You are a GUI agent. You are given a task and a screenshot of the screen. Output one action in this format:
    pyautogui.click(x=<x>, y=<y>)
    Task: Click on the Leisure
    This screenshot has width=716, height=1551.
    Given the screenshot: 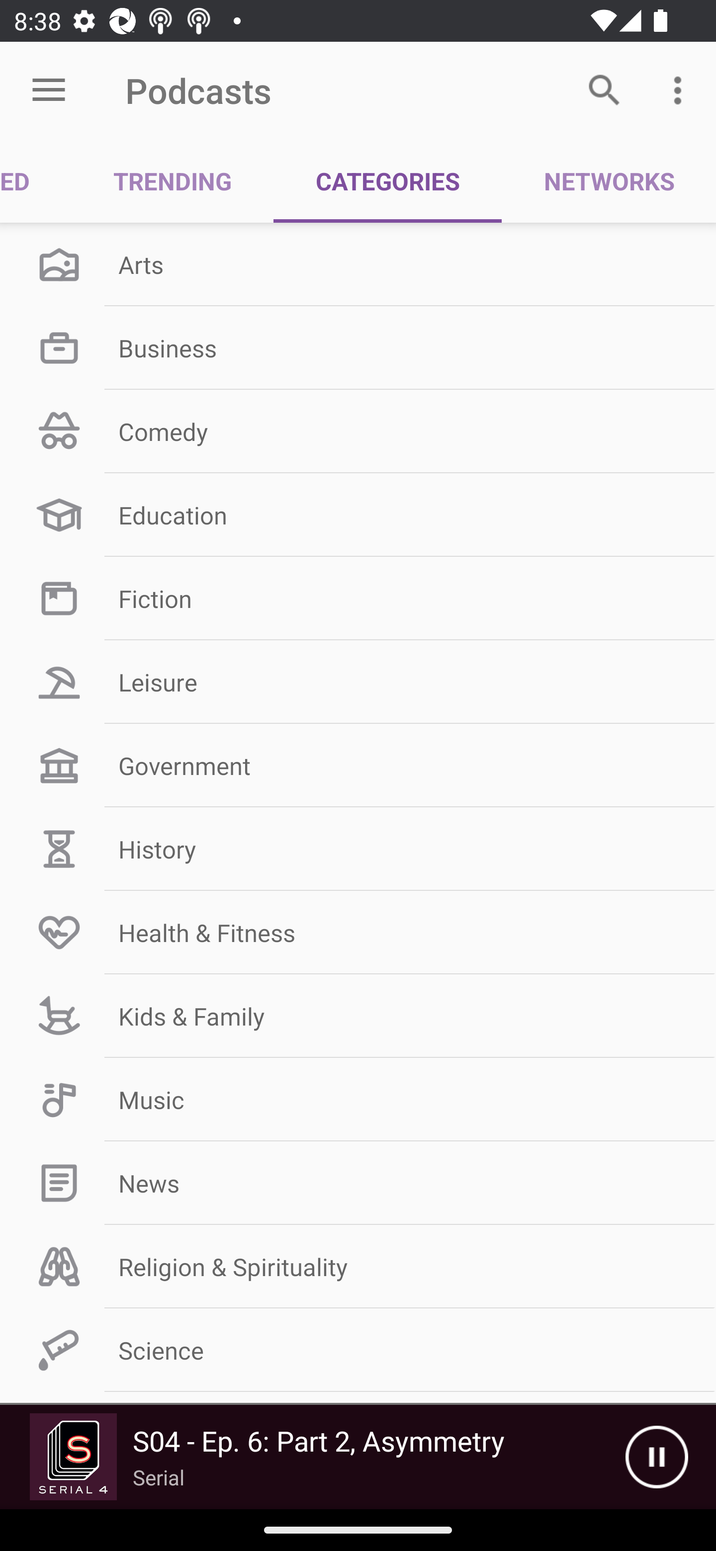 What is the action you would take?
    pyautogui.click(x=358, y=682)
    